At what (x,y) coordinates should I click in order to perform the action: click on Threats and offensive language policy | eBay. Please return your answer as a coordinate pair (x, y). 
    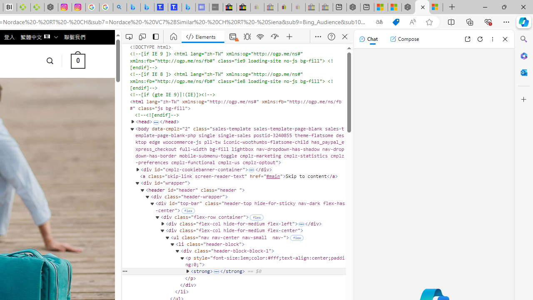
    Looking at the image, I should click on (285, 7).